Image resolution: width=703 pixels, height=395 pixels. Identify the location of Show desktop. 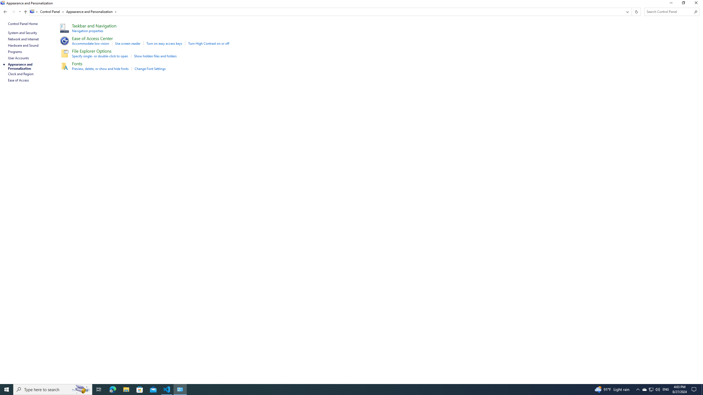
(702, 390).